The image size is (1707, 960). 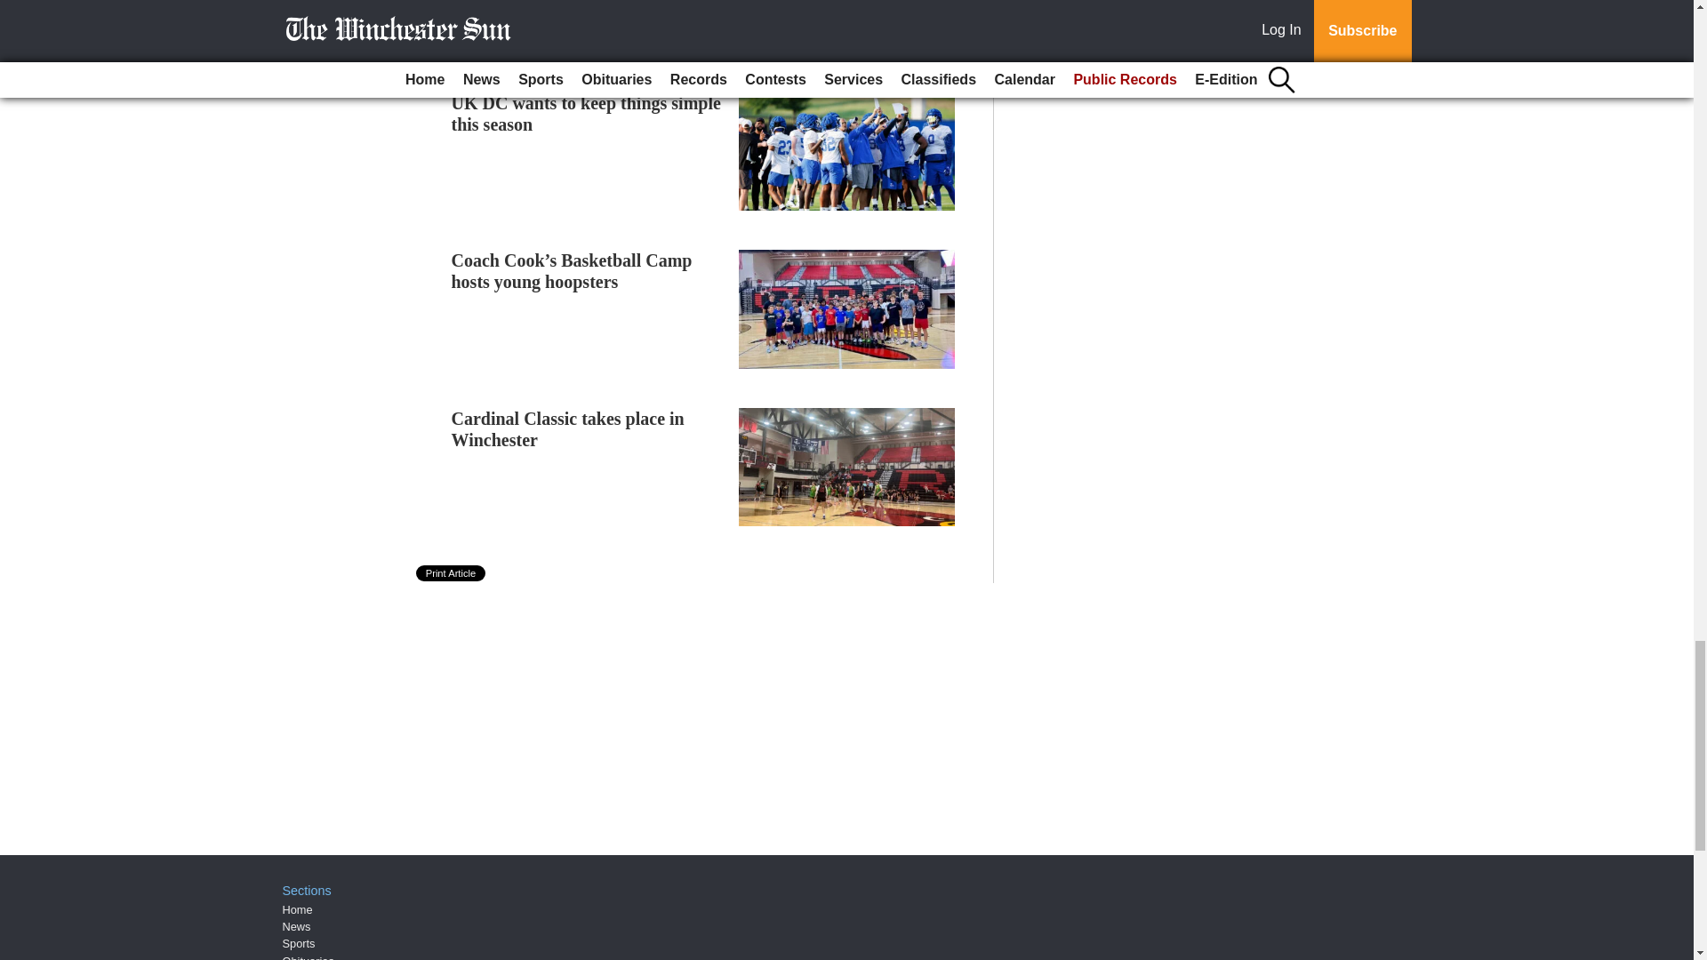 What do you see at coordinates (586, 114) in the screenshot?
I see `UK DC wants to keep things simple this season` at bounding box center [586, 114].